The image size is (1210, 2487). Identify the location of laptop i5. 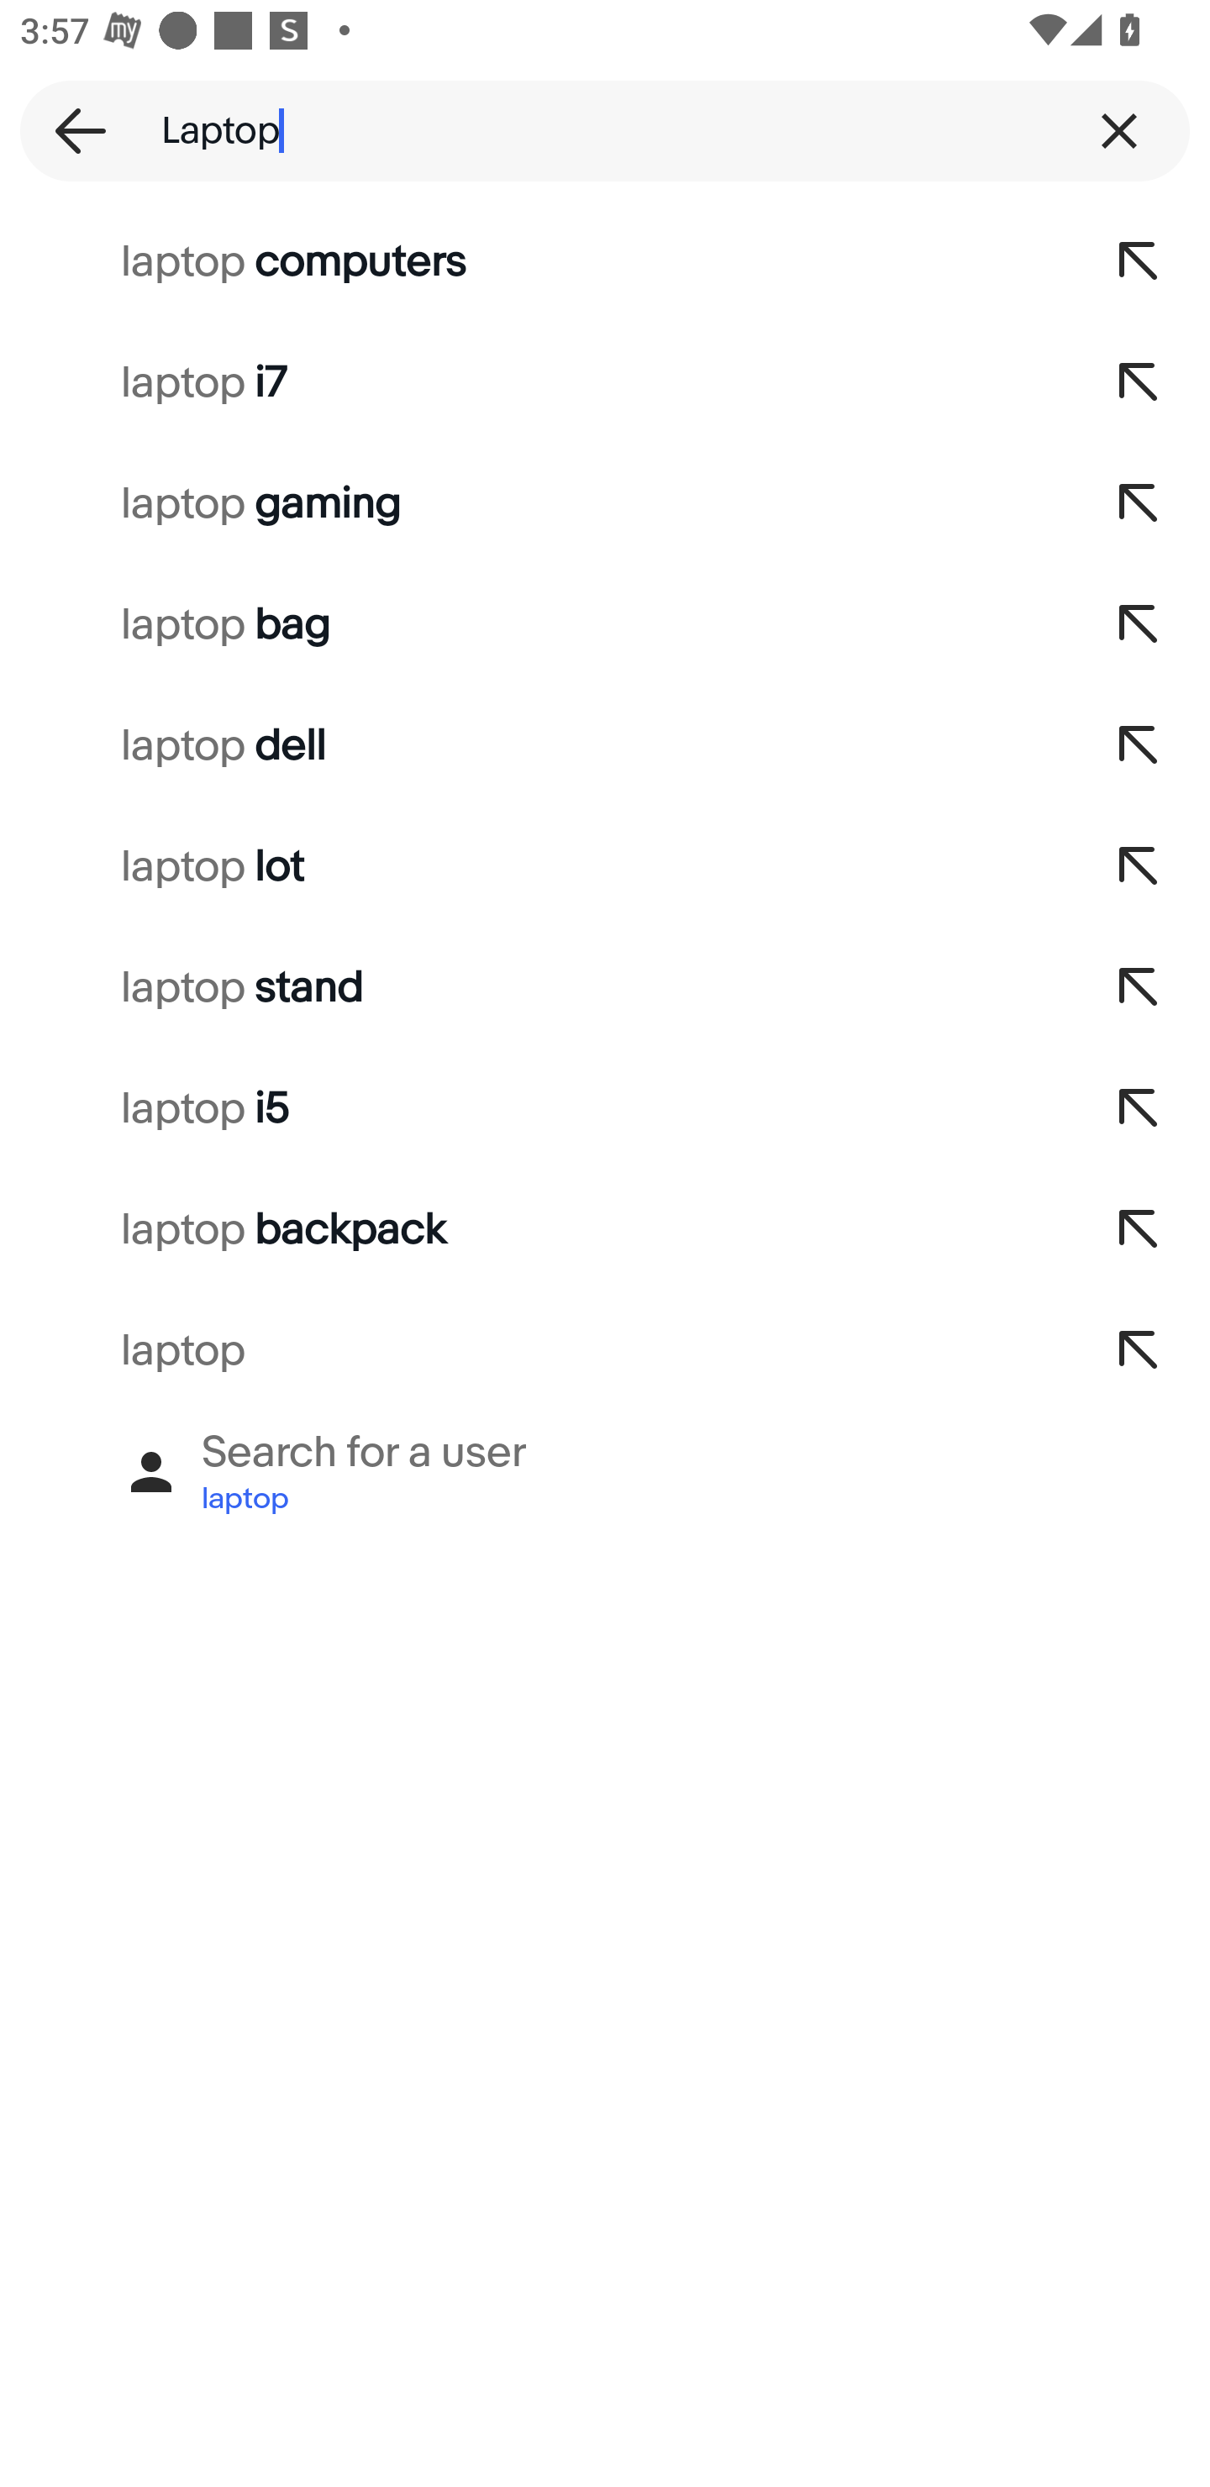
(534, 1109).